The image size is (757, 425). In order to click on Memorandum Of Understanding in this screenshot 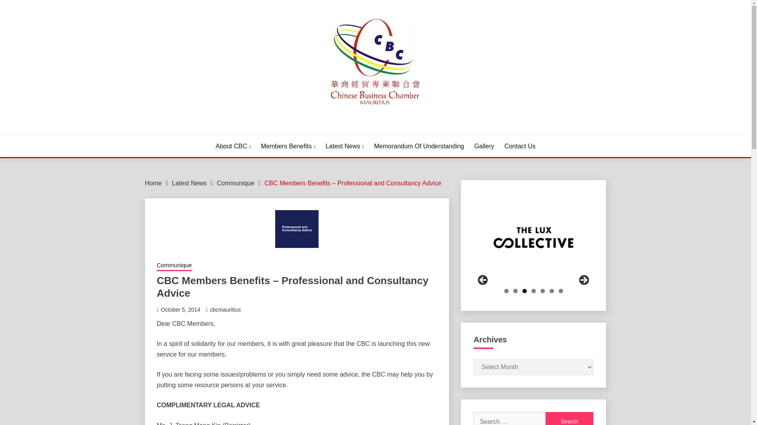, I will do `click(419, 146)`.